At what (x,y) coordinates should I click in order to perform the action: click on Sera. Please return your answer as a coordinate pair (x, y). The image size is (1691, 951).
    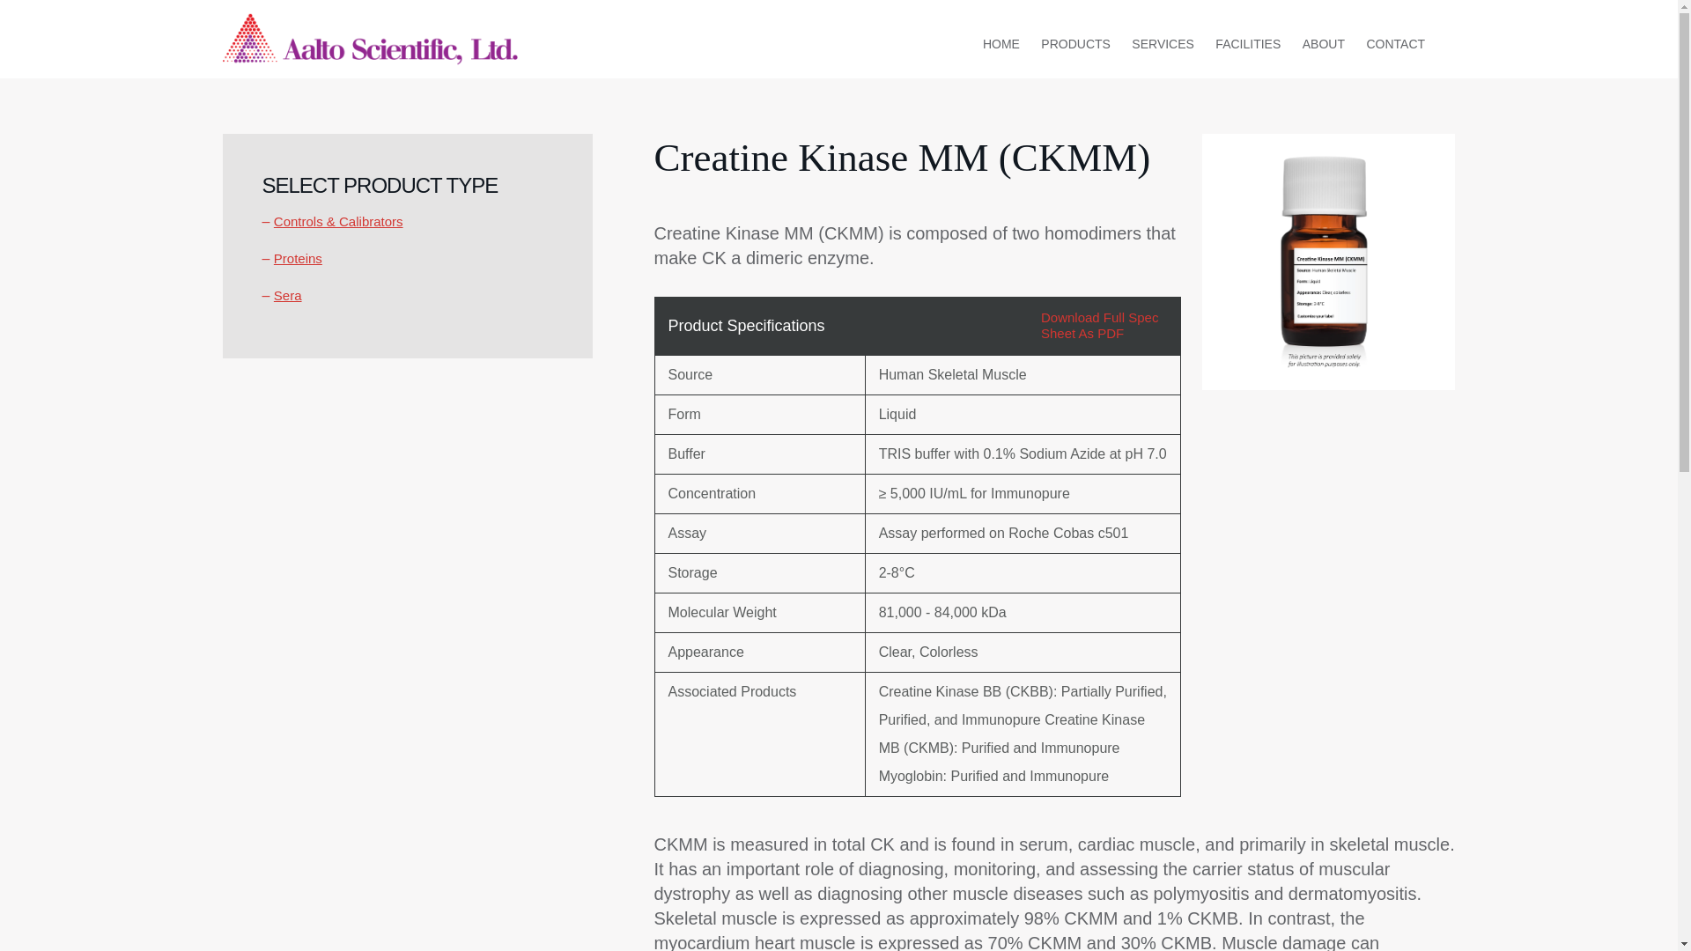
    Looking at the image, I should click on (288, 296).